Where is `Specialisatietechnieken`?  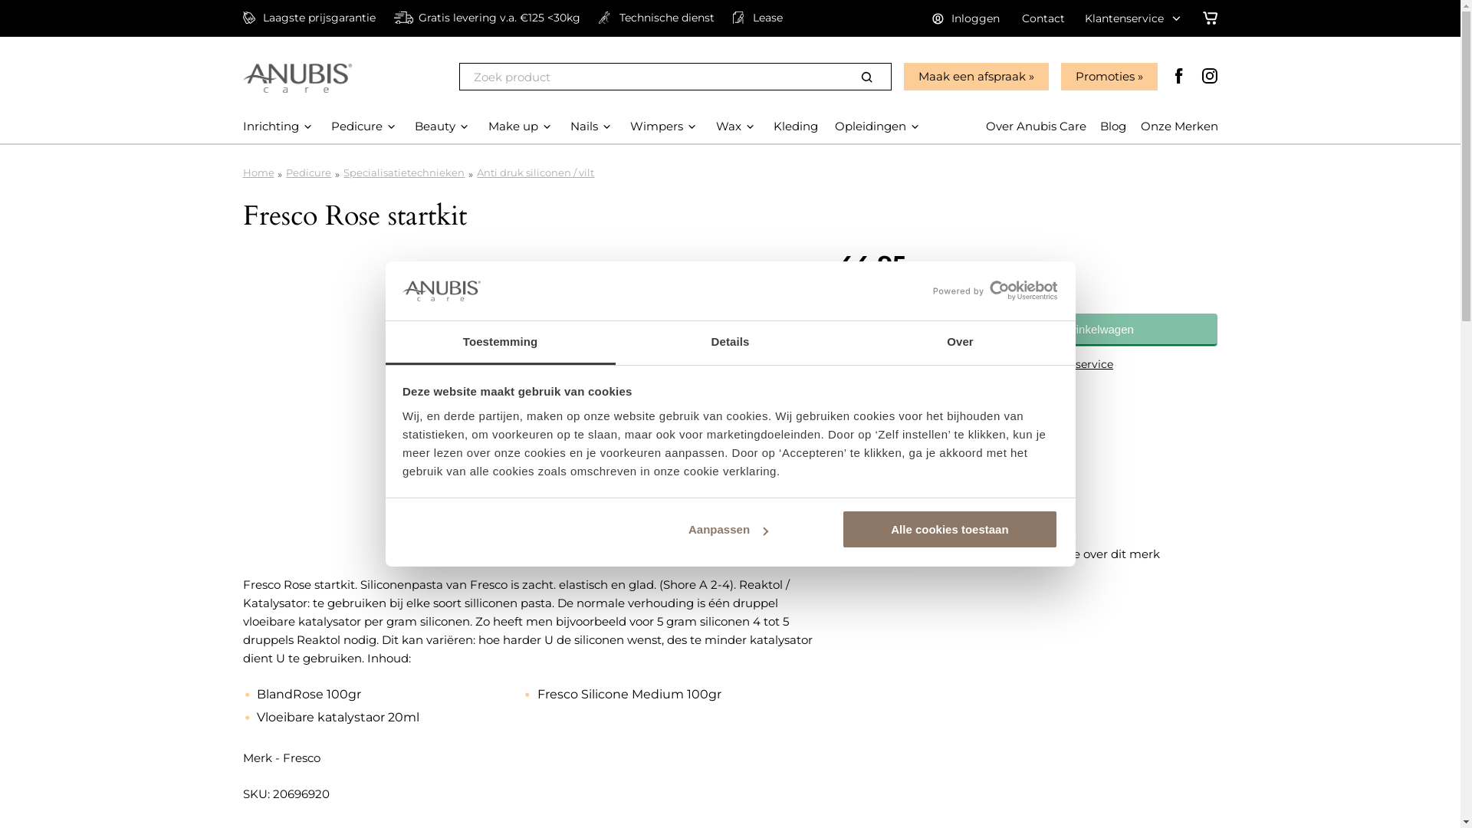
Specialisatietechnieken is located at coordinates (404, 172).